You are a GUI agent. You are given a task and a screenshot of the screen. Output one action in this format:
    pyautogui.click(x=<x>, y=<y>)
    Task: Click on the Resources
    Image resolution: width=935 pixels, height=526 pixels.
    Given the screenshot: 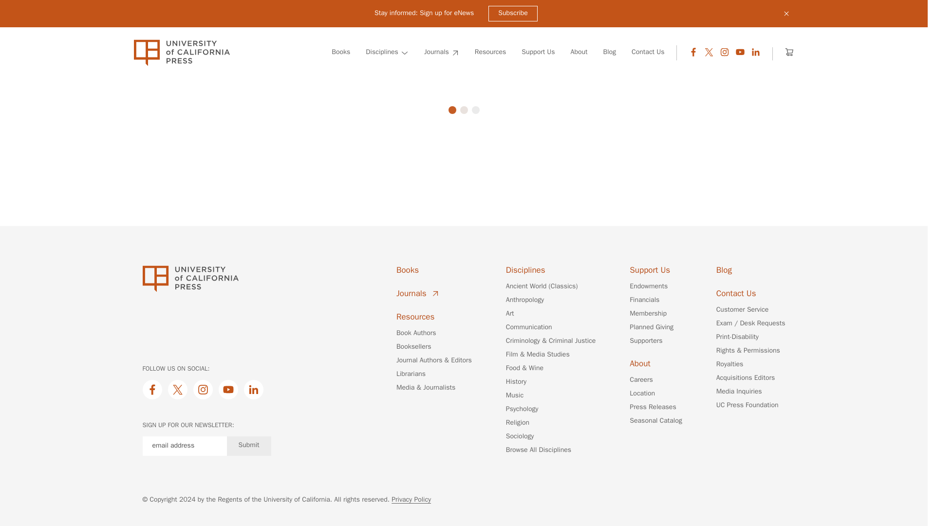 What is the action you would take?
    pyautogui.click(x=491, y=53)
    